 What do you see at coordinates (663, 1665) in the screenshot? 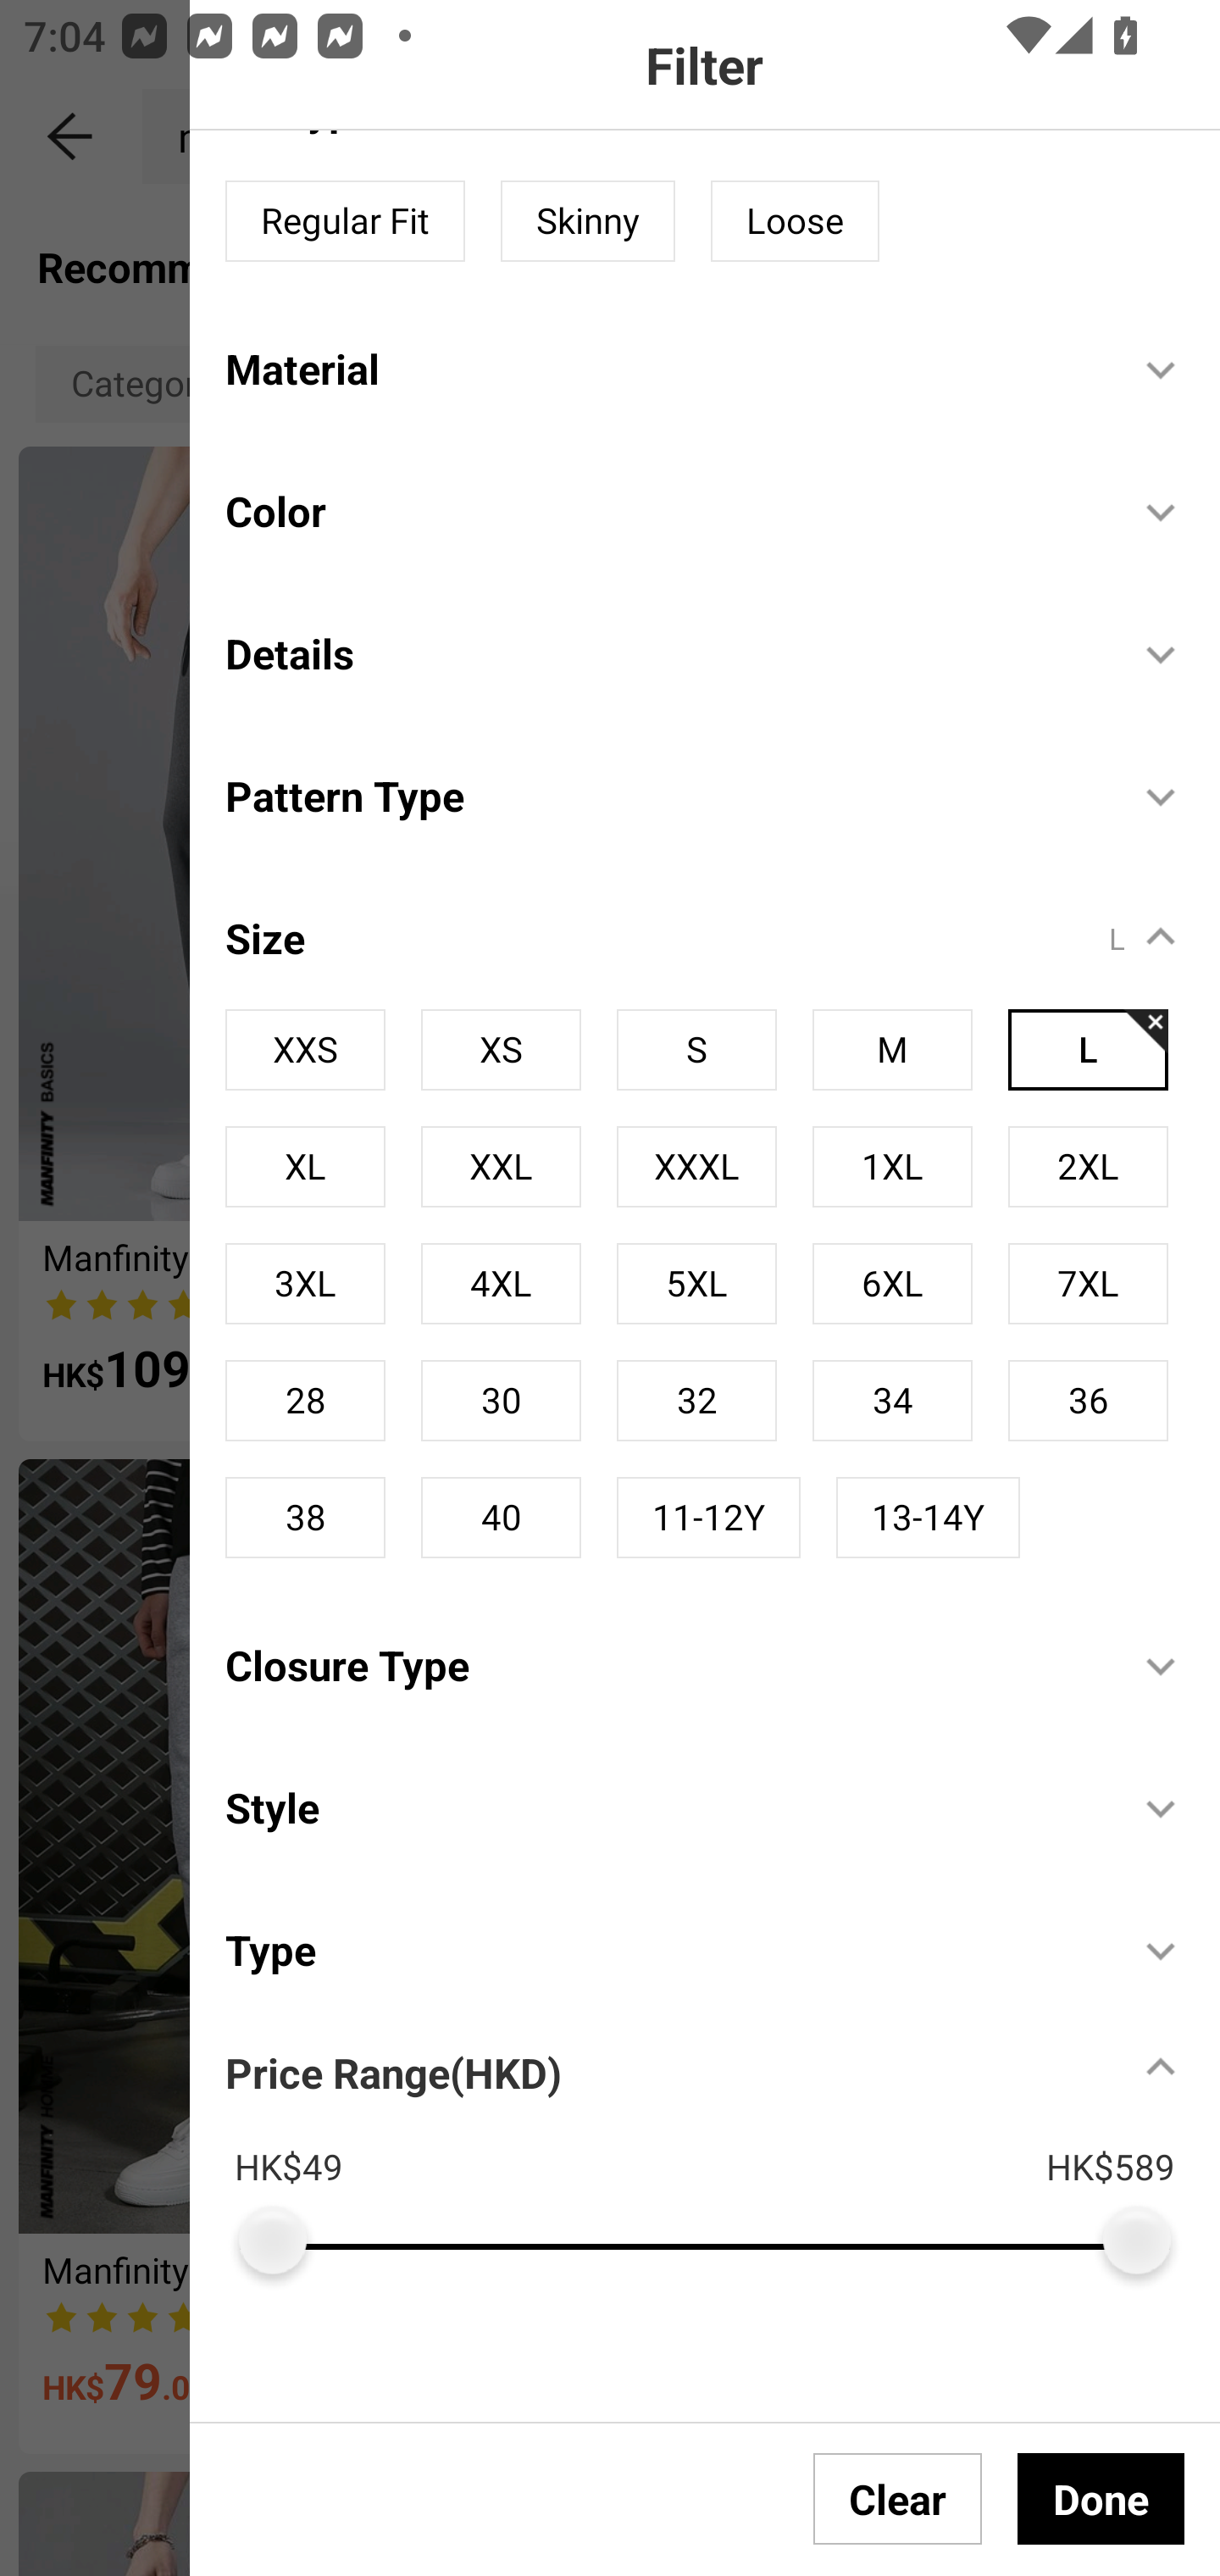
I see `Closure Type` at bounding box center [663, 1665].